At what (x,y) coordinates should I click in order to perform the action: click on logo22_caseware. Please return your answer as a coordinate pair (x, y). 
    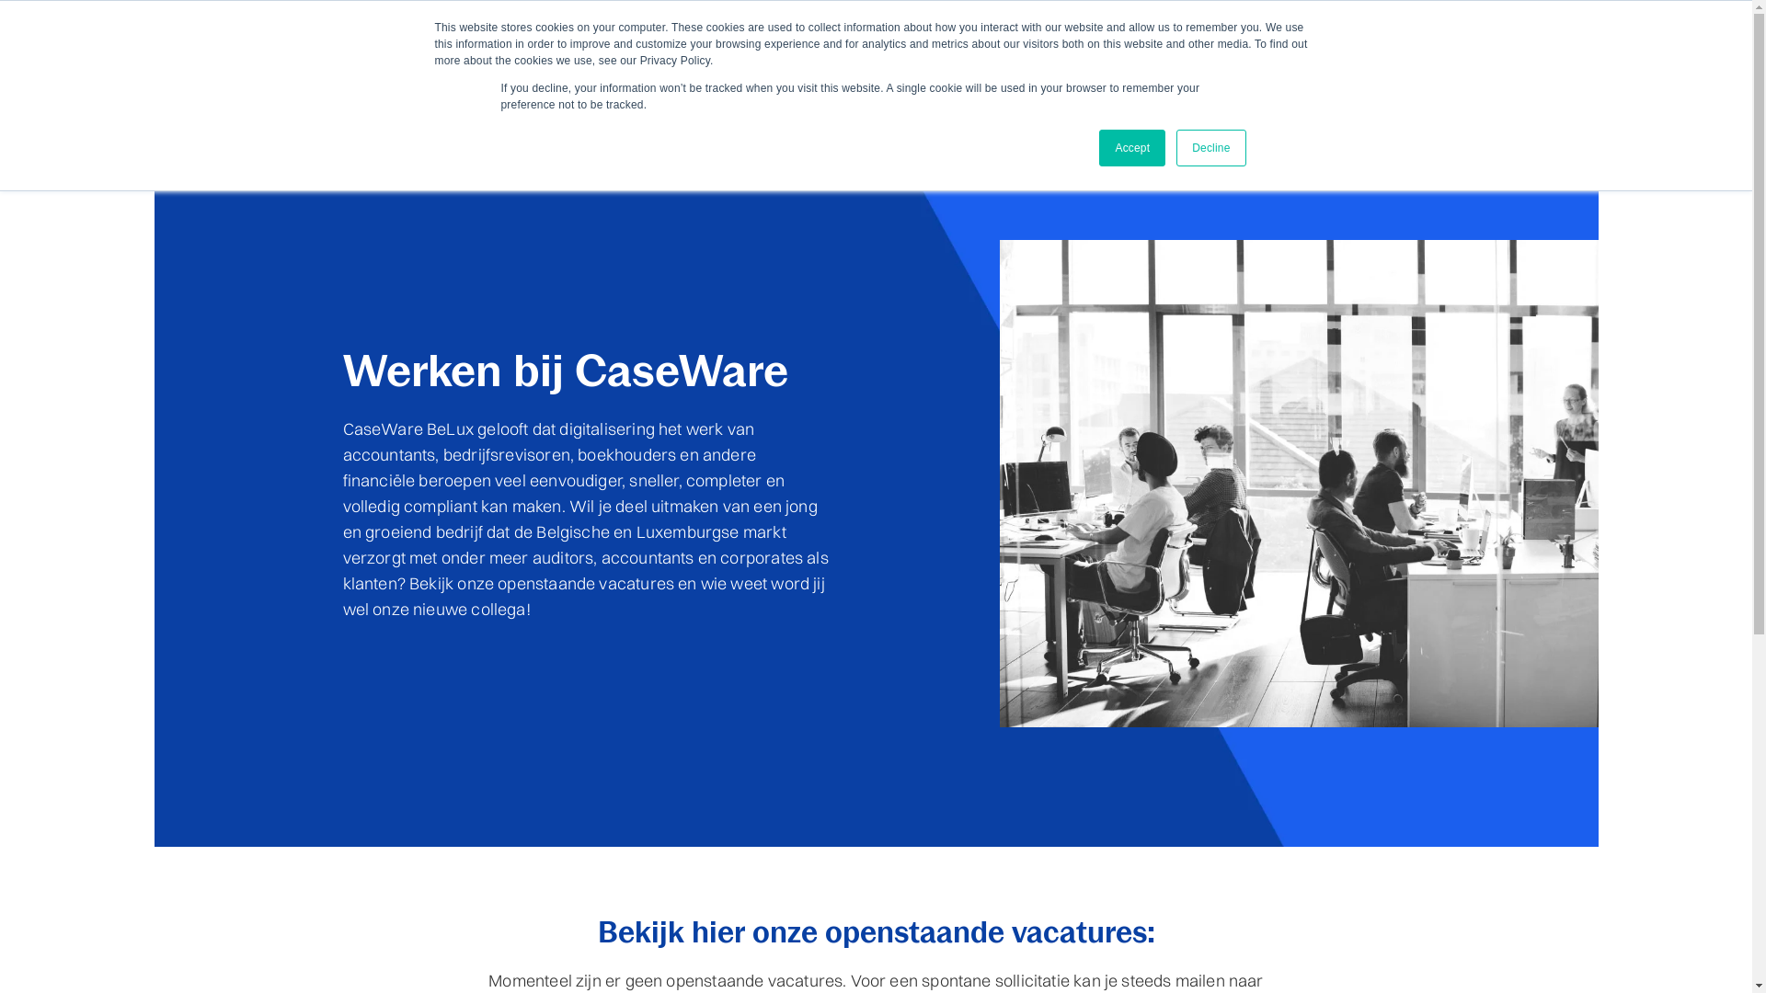
    Looking at the image, I should click on (465, 74).